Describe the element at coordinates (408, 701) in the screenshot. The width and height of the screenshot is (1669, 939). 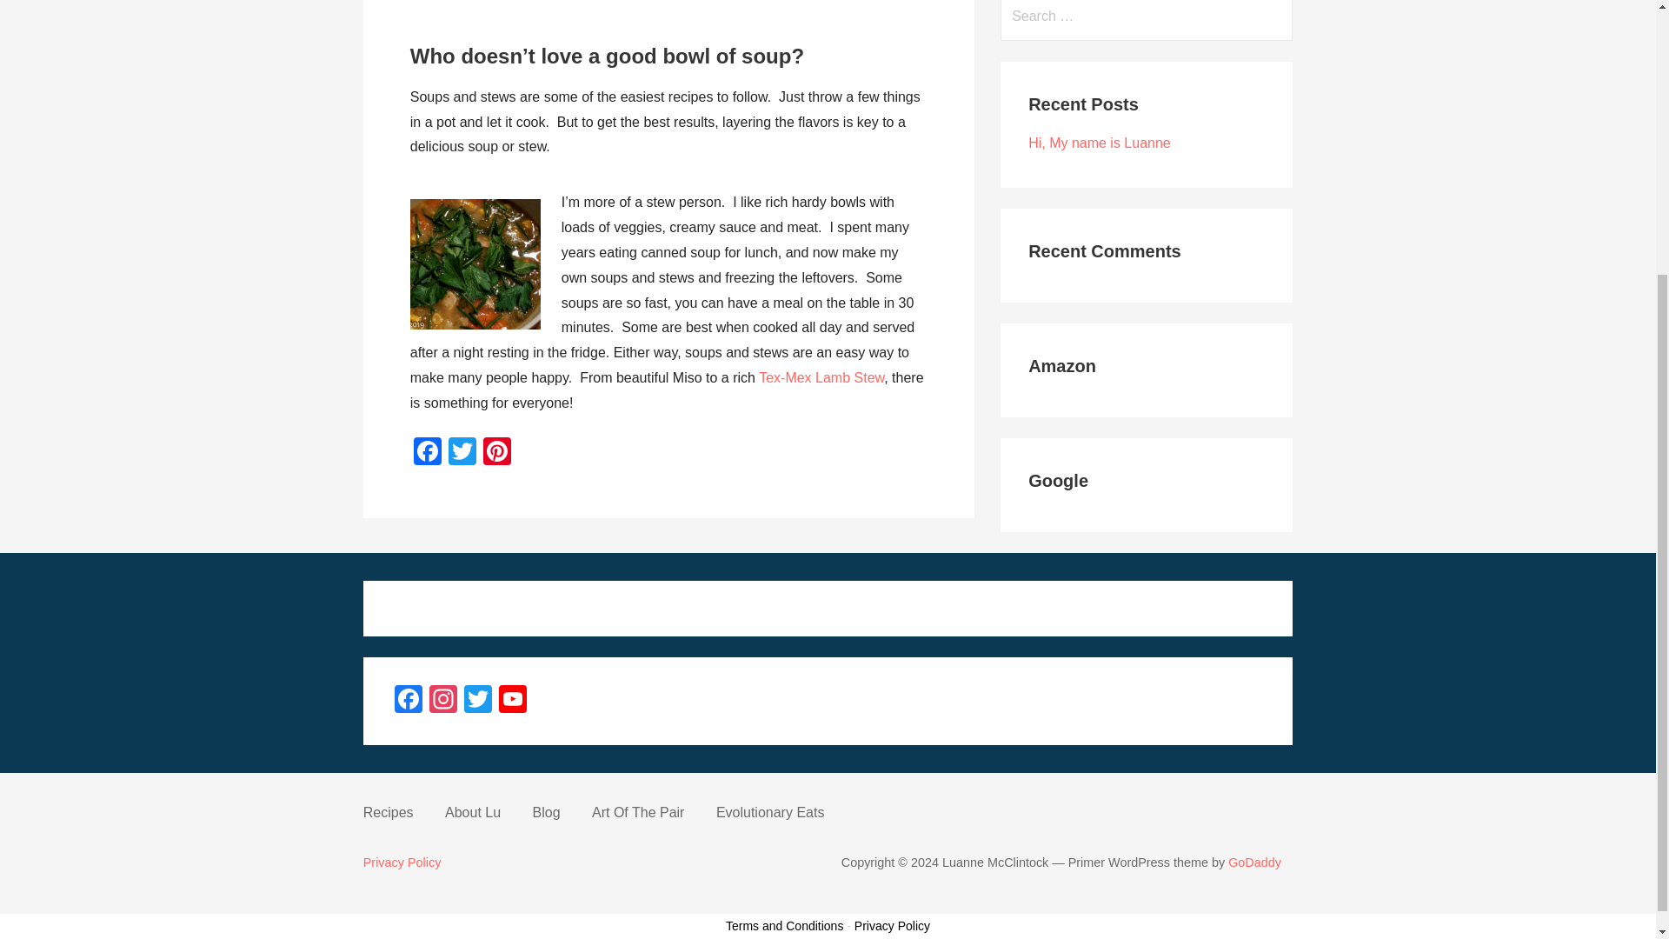
I see `Facebook` at that location.